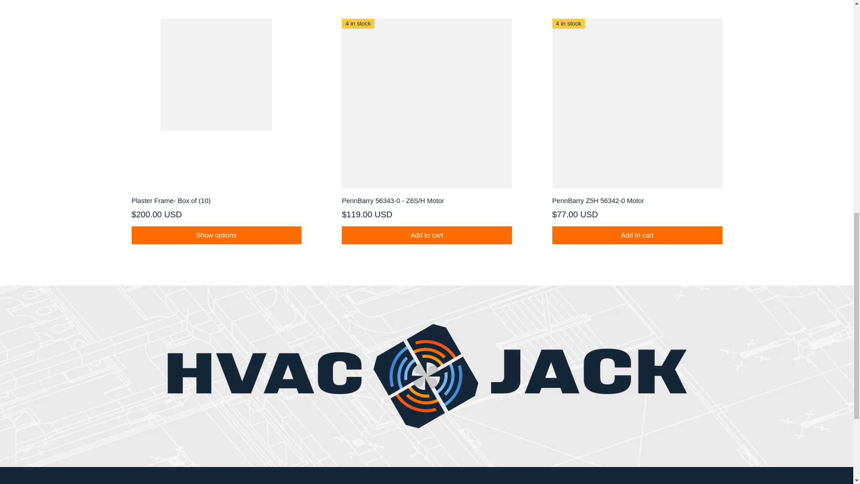 The height and width of the screenshot is (484, 860). What do you see at coordinates (216, 235) in the screenshot?
I see `Show options` at bounding box center [216, 235].